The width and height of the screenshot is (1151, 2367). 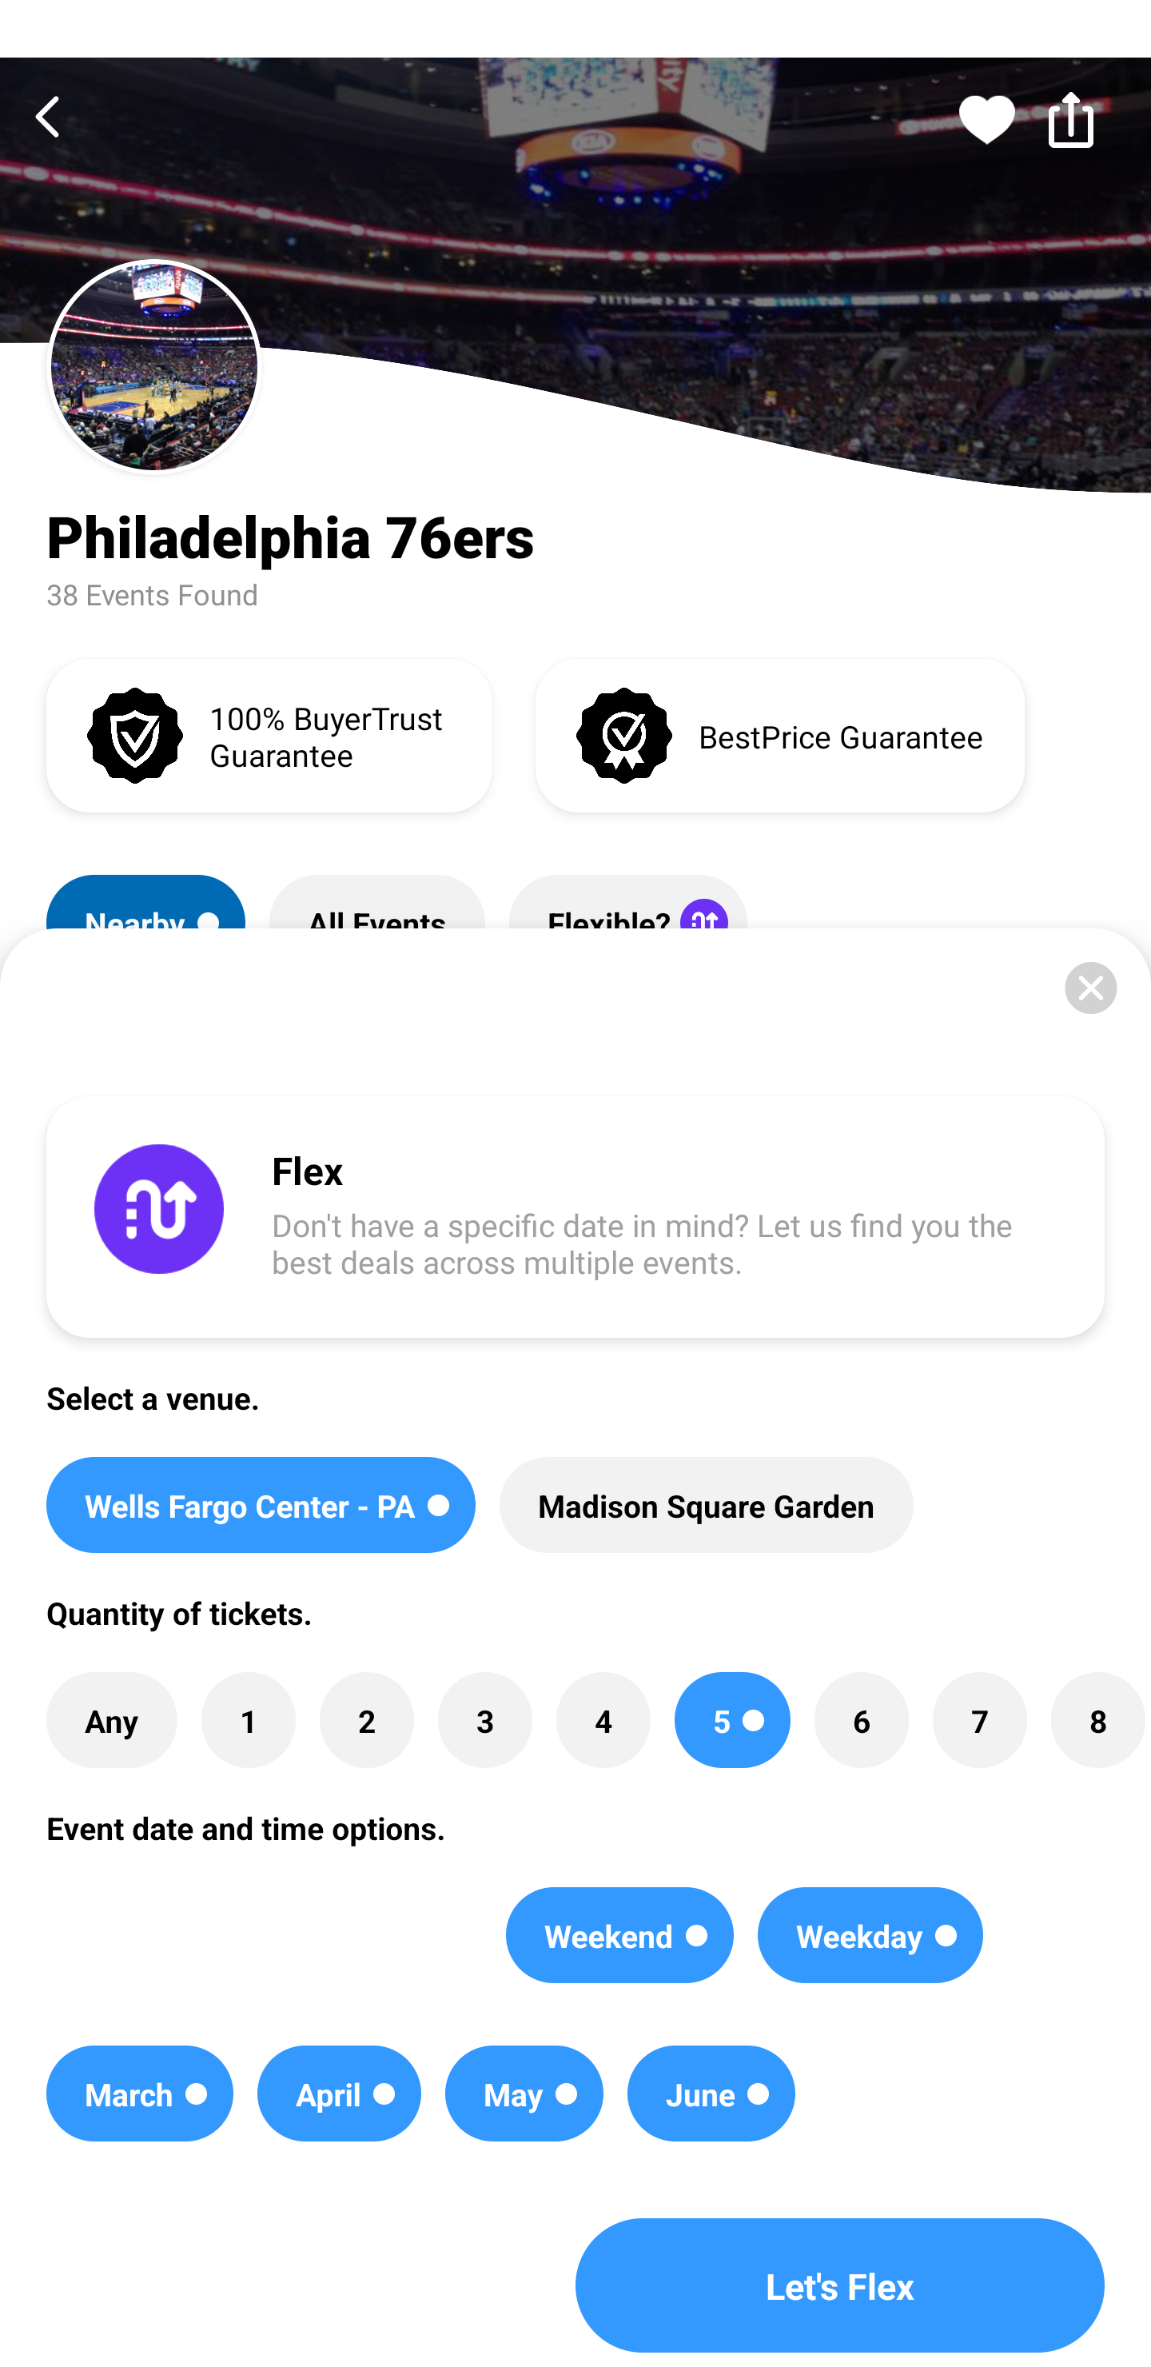 What do you see at coordinates (1097, 1719) in the screenshot?
I see `8` at bounding box center [1097, 1719].